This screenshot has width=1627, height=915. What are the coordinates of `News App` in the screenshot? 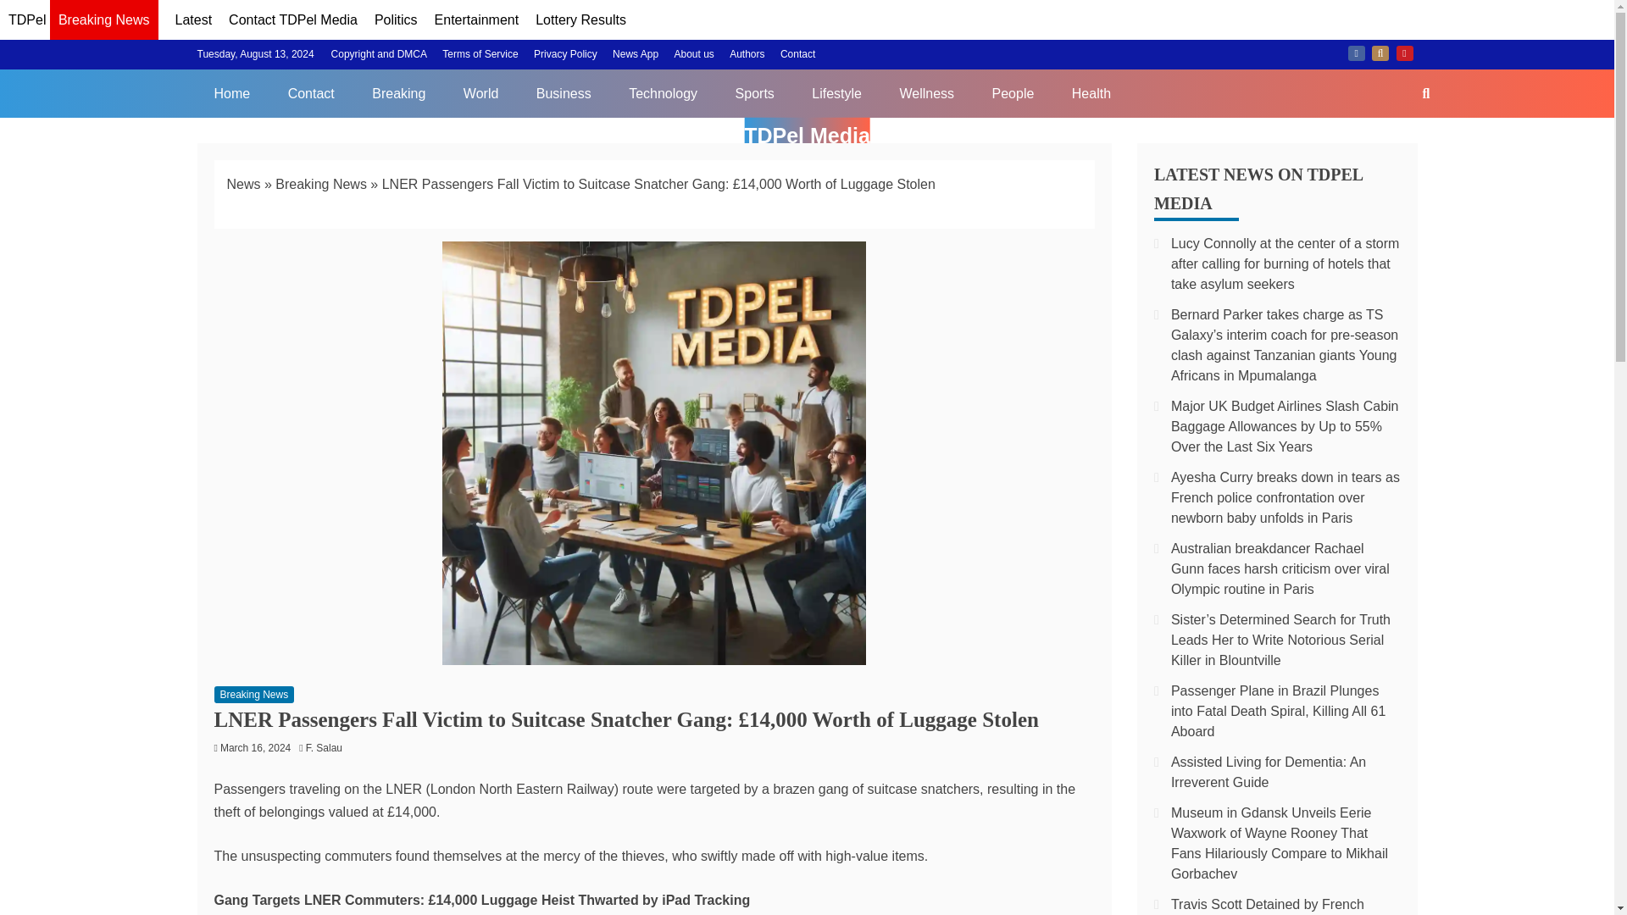 It's located at (636, 54).